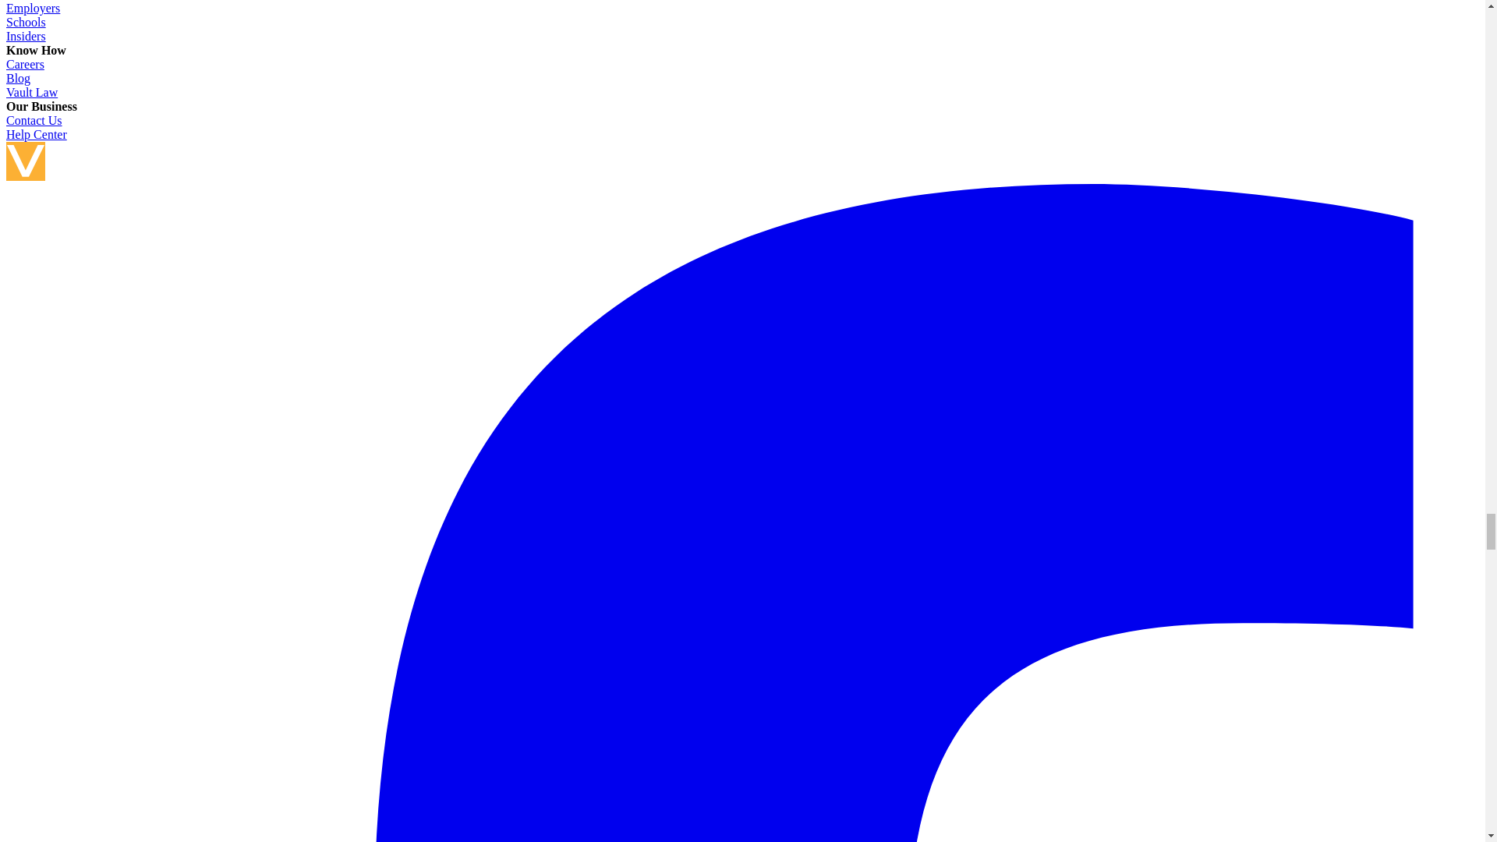  Describe the element at coordinates (33, 8) in the screenshot. I see `Employers` at that location.